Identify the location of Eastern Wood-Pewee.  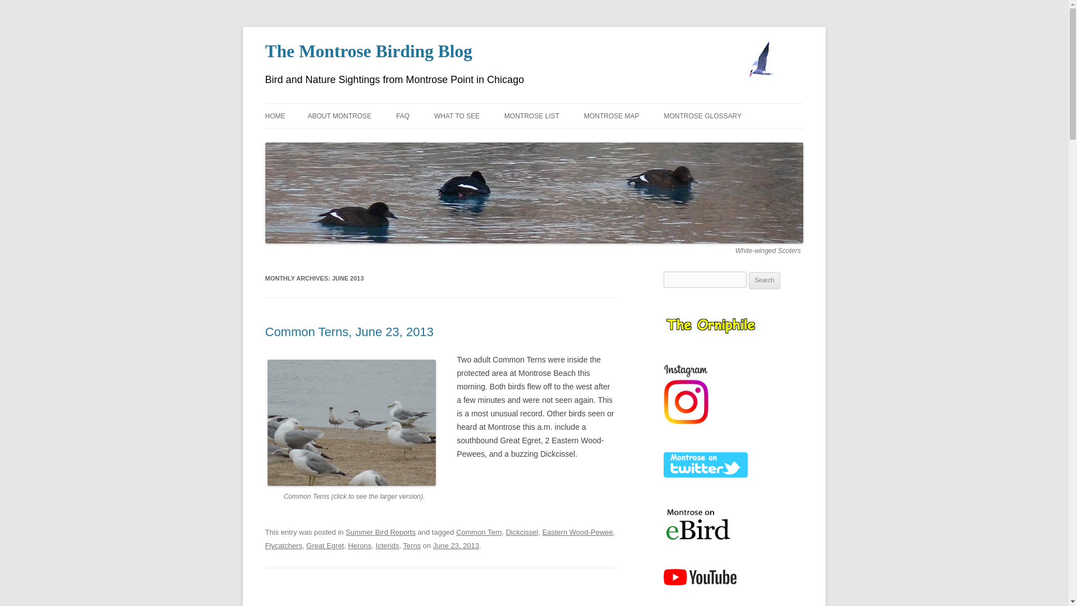
(578, 532).